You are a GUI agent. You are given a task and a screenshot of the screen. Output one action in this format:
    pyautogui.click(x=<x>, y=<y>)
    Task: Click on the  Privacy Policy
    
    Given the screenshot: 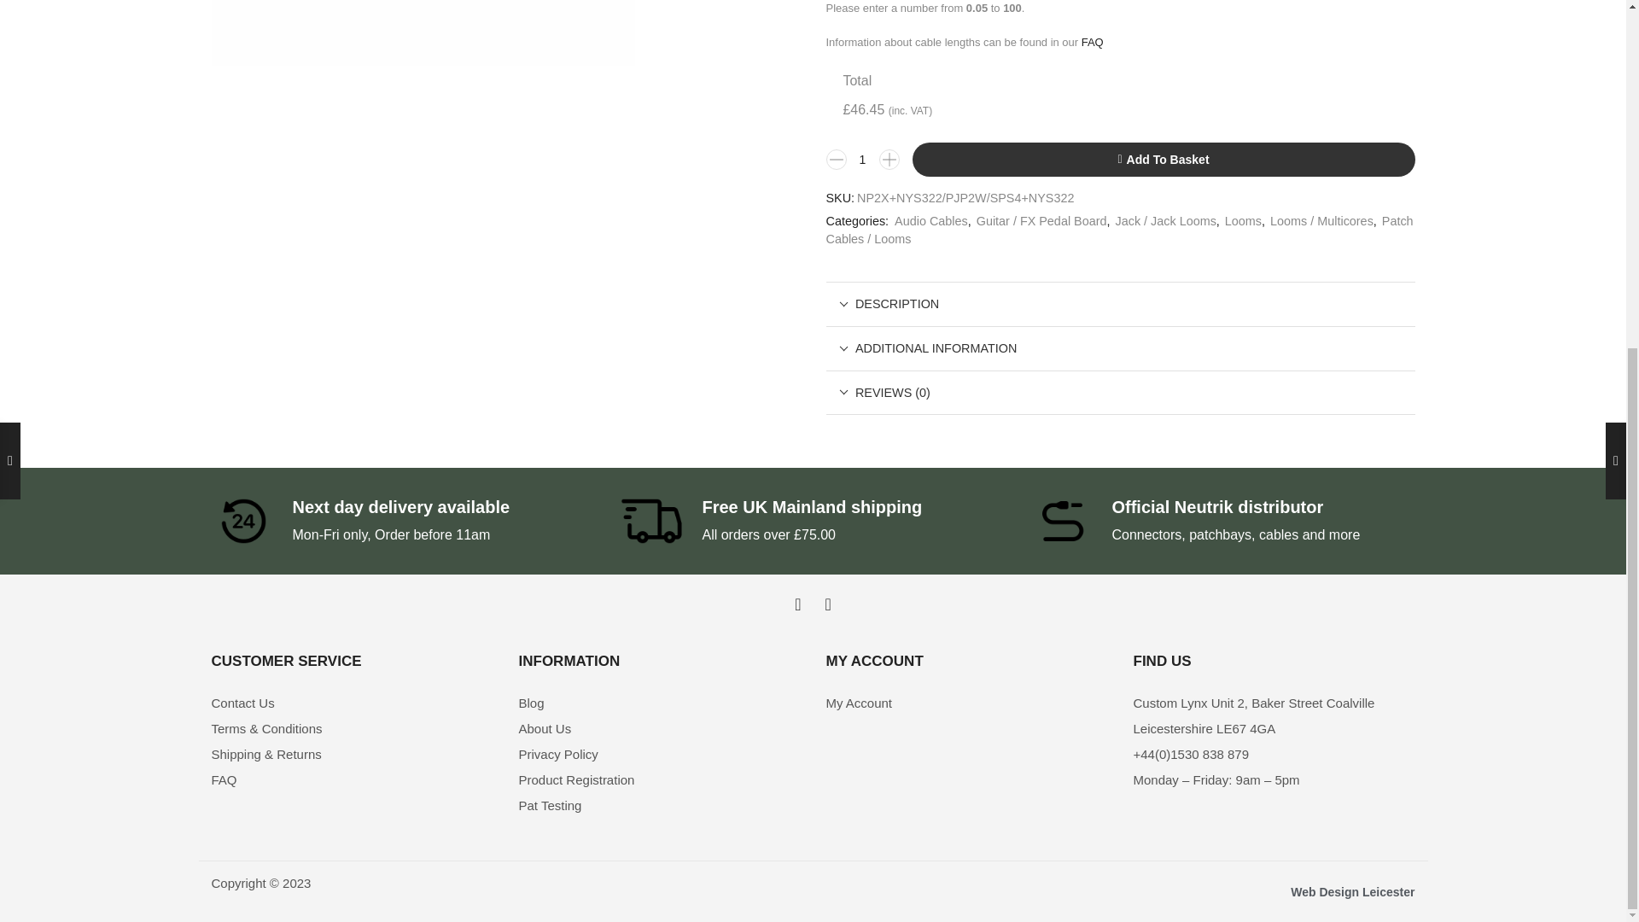 What is the action you would take?
    pyautogui.click(x=660, y=755)
    